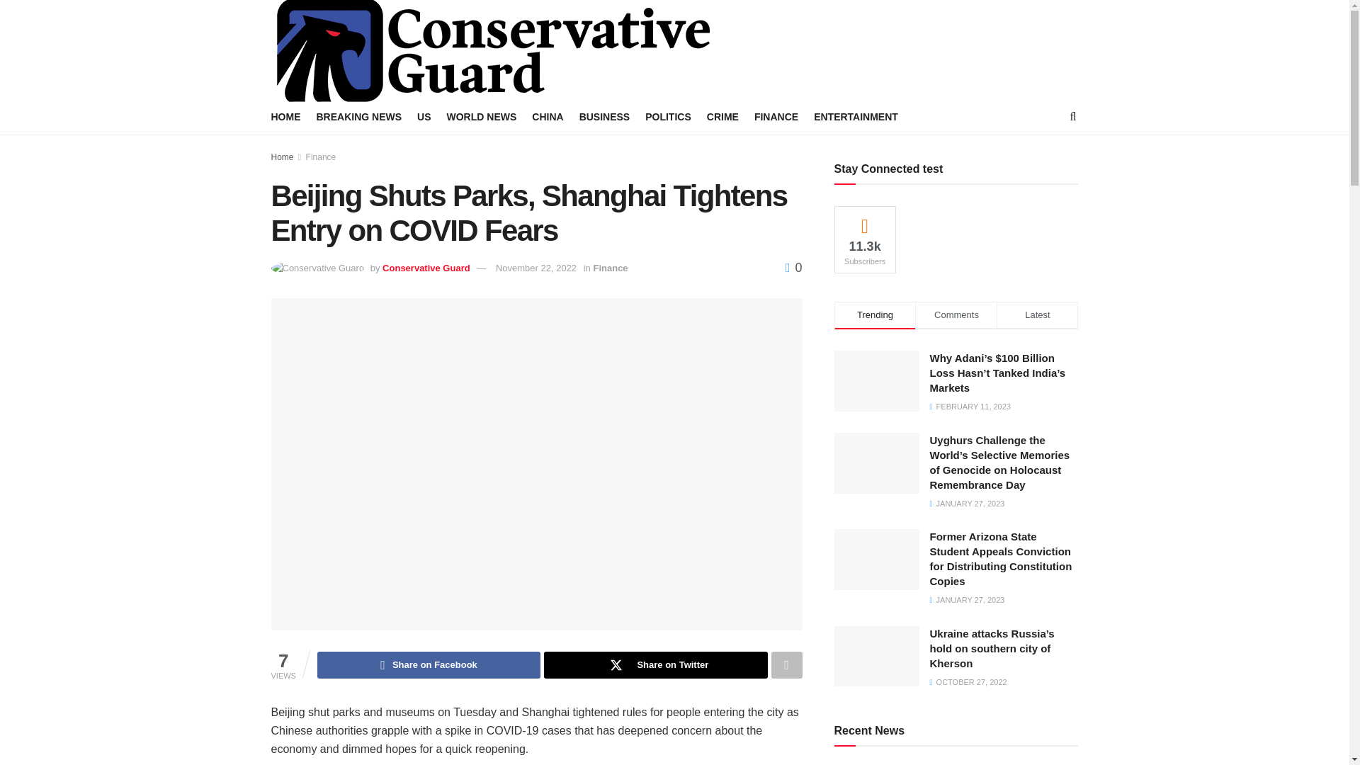 The image size is (1360, 765). What do you see at coordinates (358, 117) in the screenshot?
I see `BREAKING NEWS` at bounding box center [358, 117].